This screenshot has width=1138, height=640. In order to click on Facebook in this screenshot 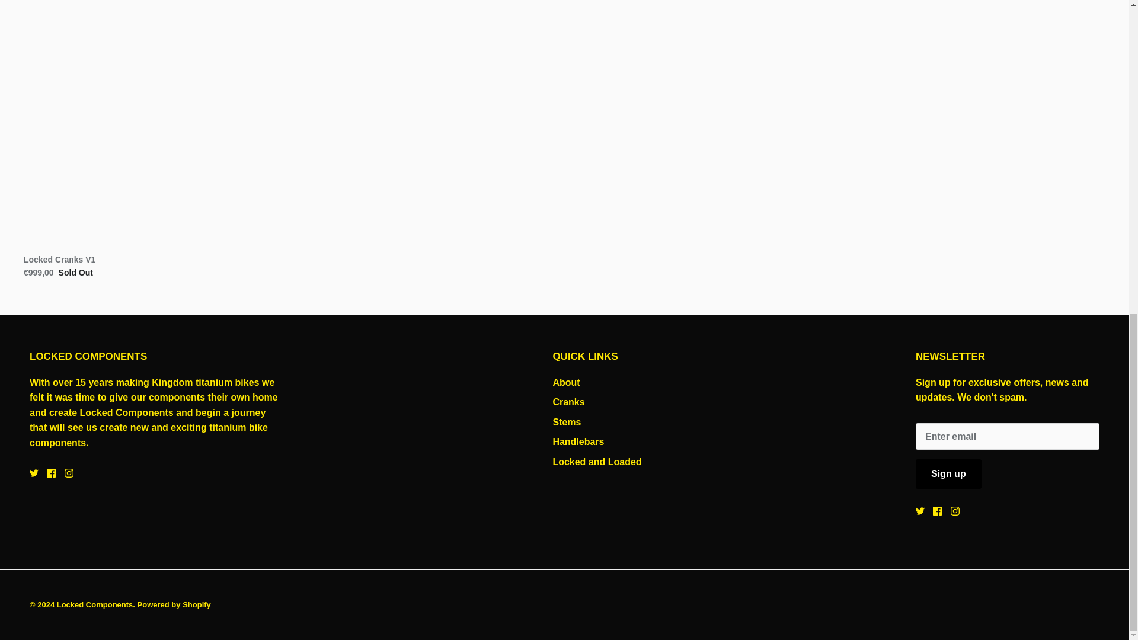, I will do `click(938, 511)`.